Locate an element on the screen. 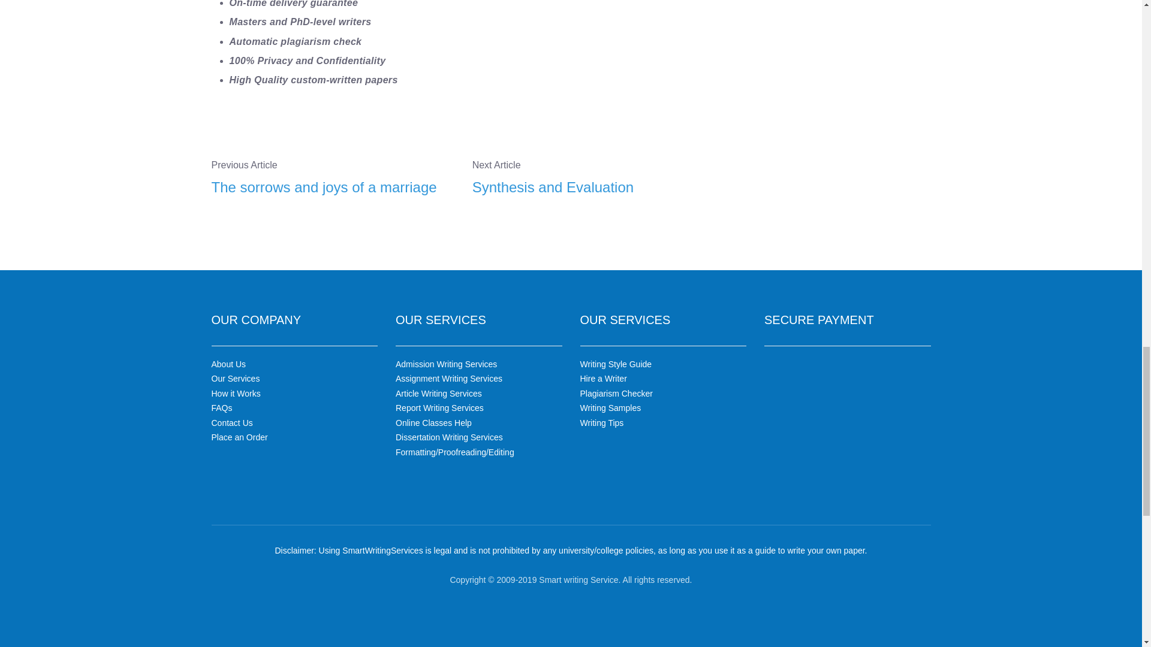 The image size is (1151, 647). Hire a Writer is located at coordinates (603, 379).